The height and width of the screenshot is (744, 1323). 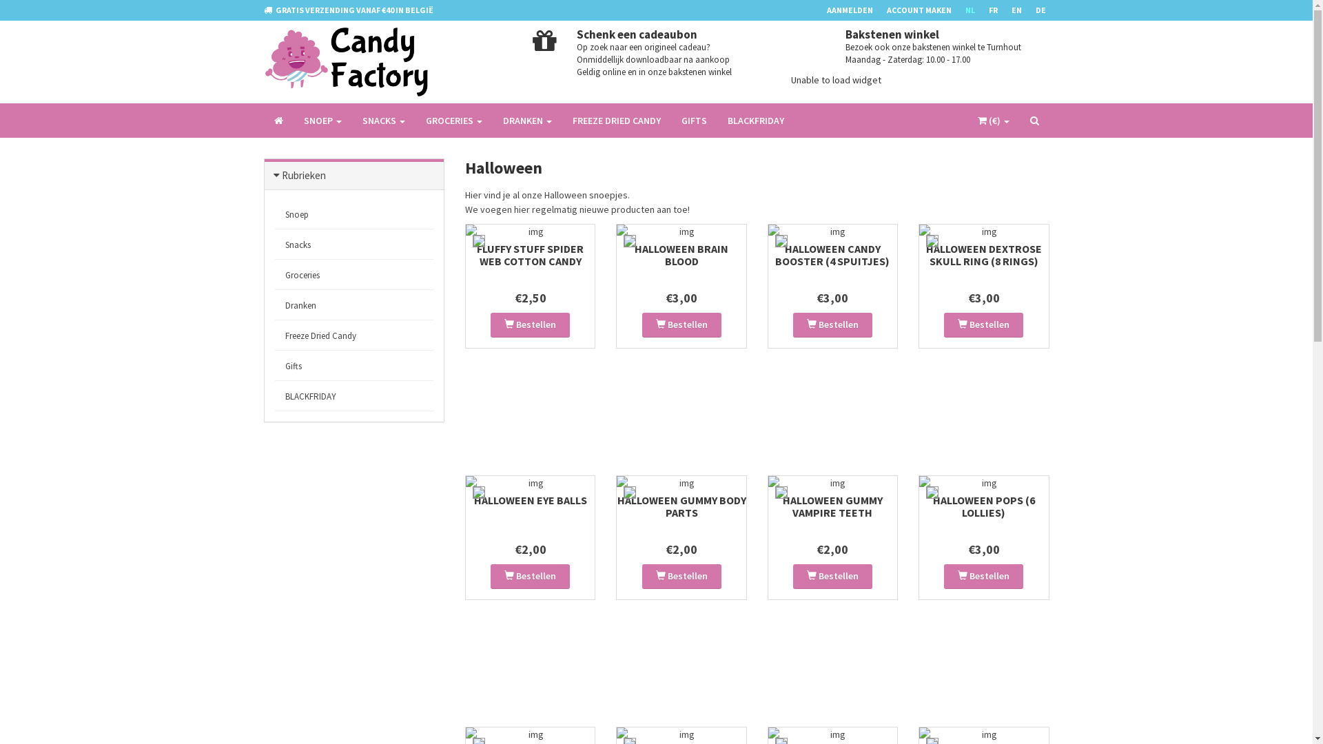 I want to click on Gifts, so click(x=354, y=366).